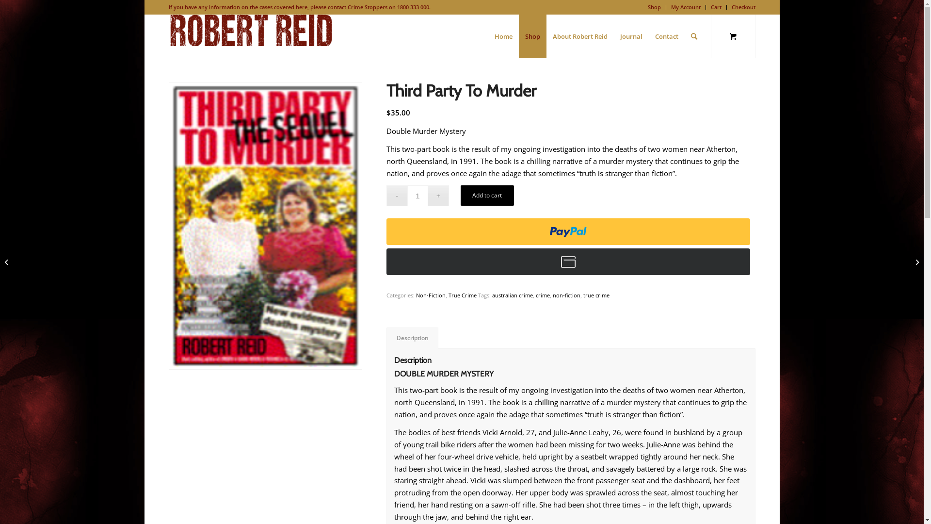  What do you see at coordinates (412, 339) in the screenshot?
I see `Description` at bounding box center [412, 339].